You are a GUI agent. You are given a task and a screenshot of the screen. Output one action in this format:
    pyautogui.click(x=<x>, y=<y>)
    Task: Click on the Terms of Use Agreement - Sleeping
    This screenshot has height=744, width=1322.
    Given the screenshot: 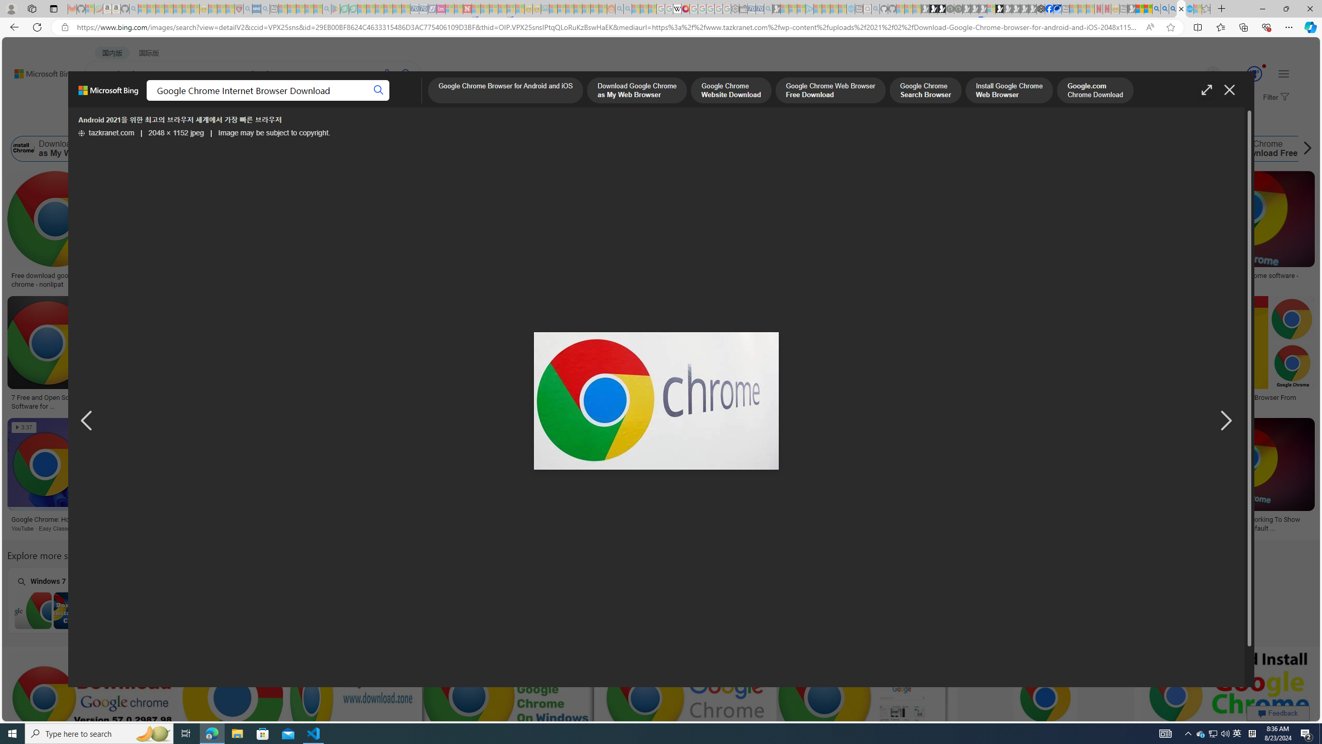 What is the action you would take?
    pyautogui.click(x=344, y=9)
    